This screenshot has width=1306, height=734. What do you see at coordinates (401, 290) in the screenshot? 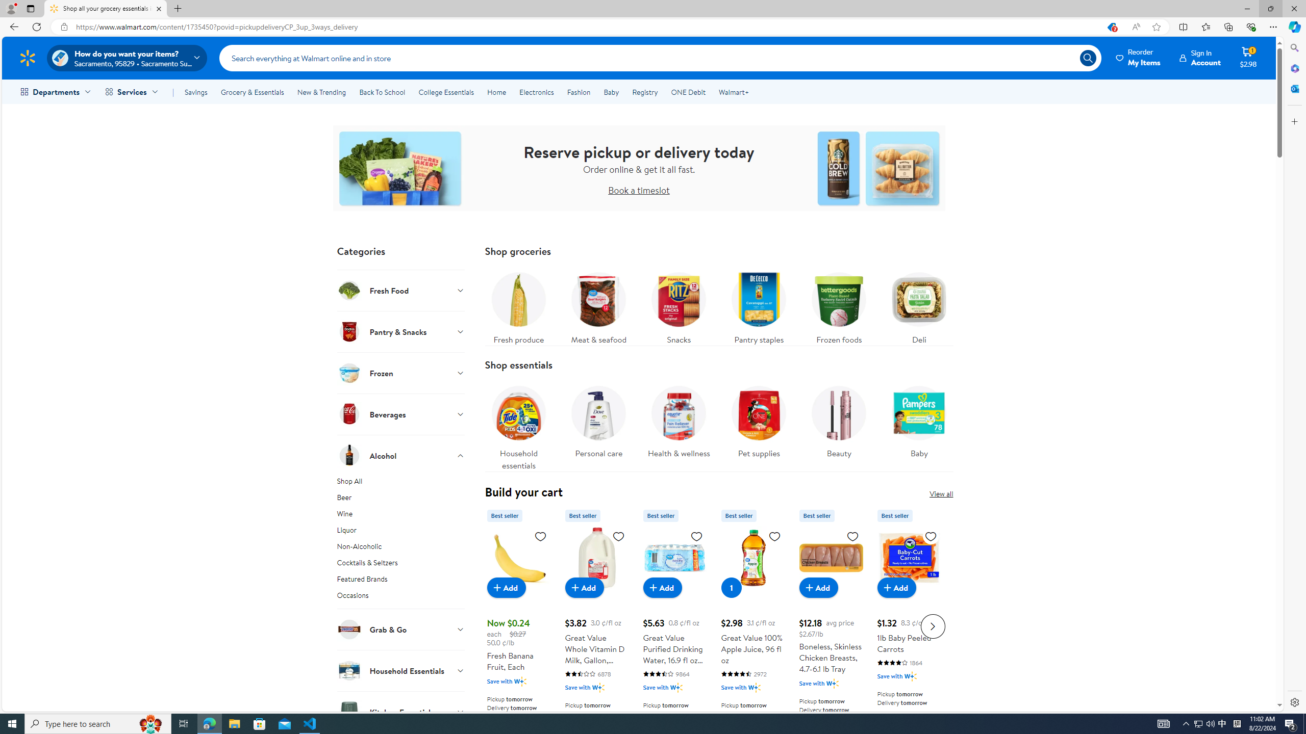
I see `Fresh Food` at bounding box center [401, 290].